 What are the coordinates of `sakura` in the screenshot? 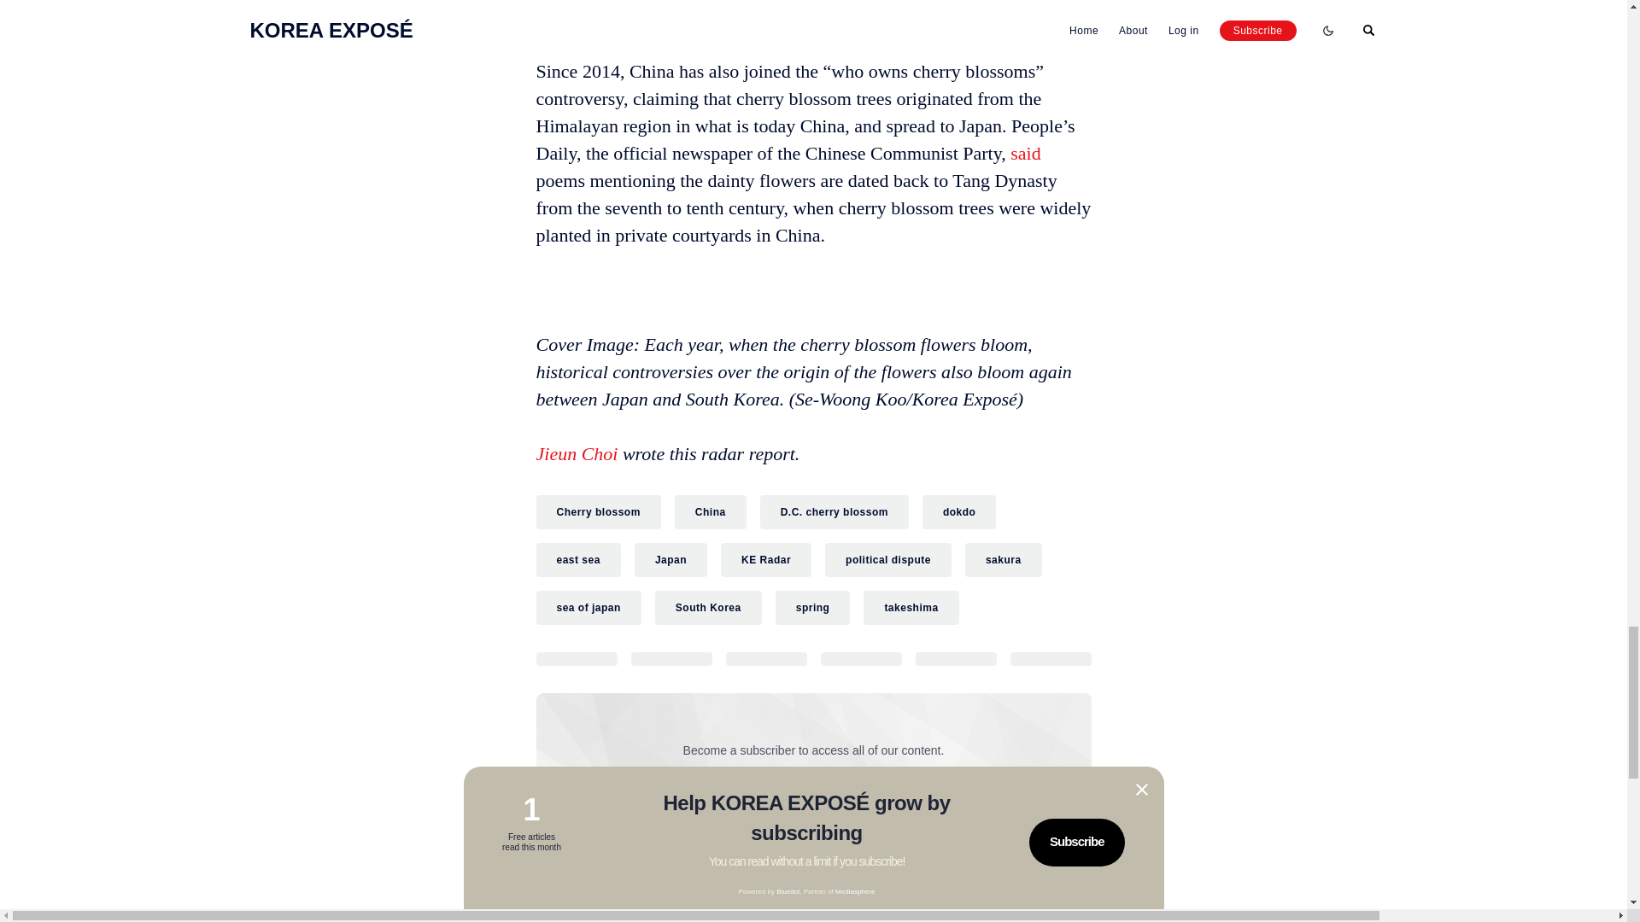 It's located at (1003, 560).